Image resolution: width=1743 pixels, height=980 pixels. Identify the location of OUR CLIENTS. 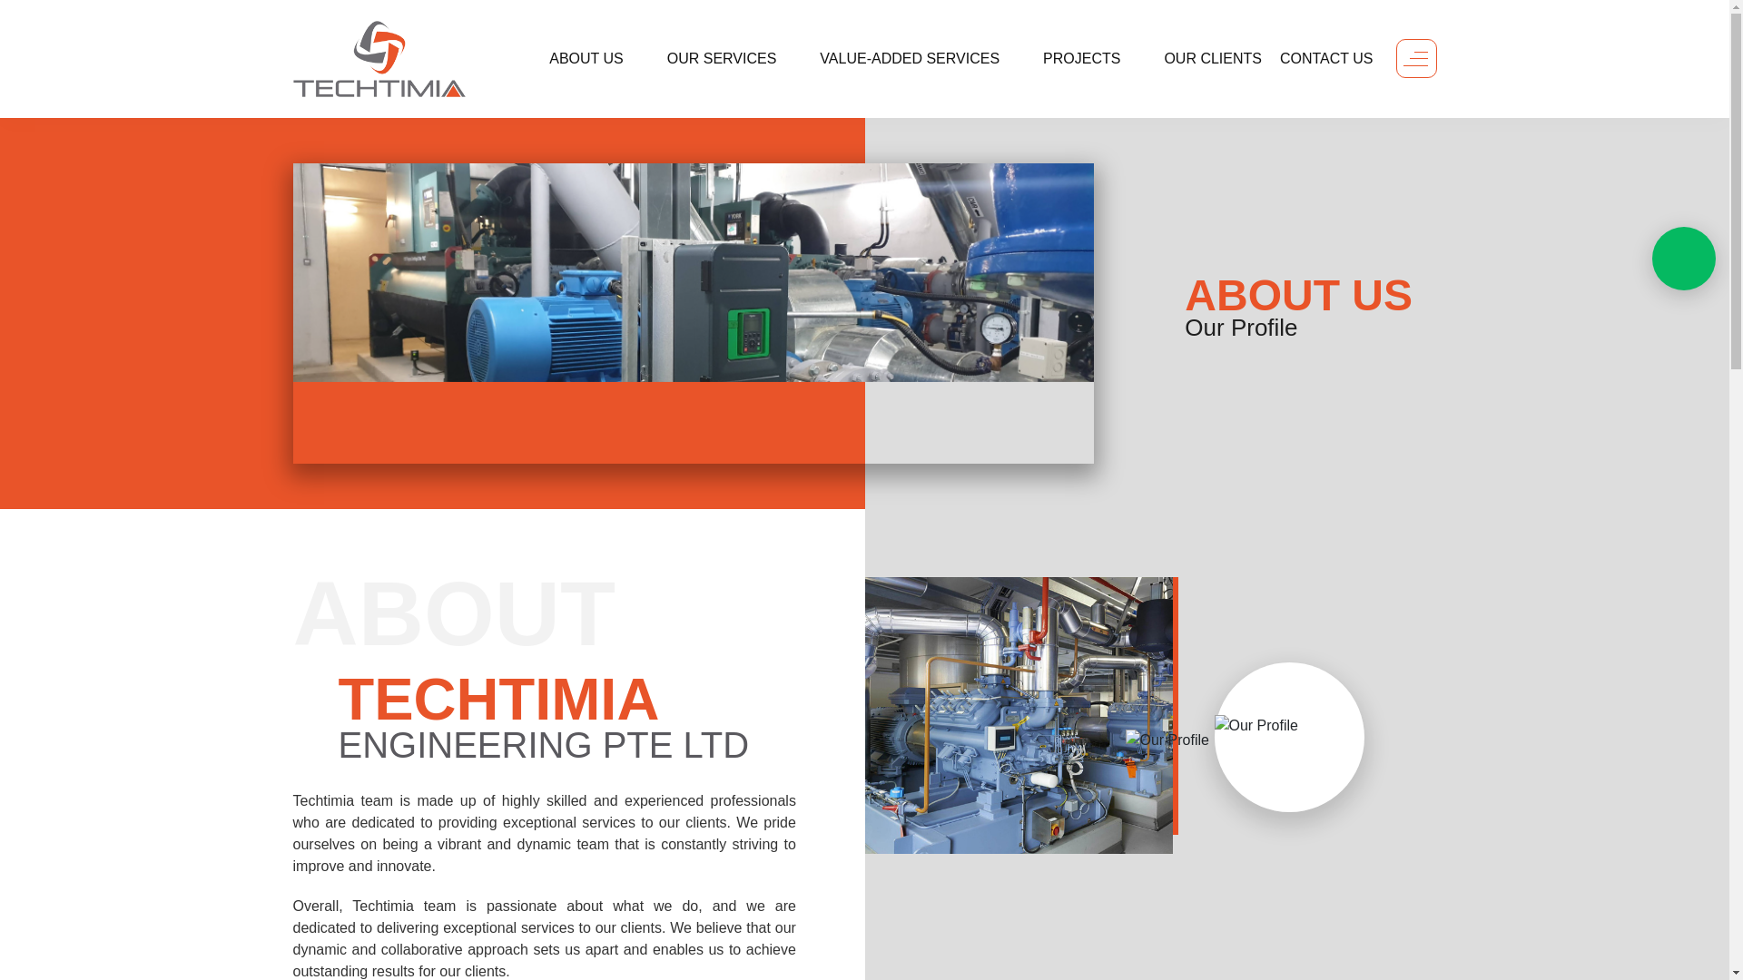
(1213, 58).